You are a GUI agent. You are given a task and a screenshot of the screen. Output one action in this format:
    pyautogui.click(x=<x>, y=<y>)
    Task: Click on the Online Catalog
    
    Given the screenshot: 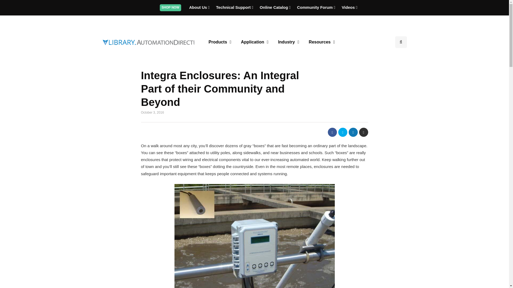 What is the action you would take?
    pyautogui.click(x=276, y=7)
    